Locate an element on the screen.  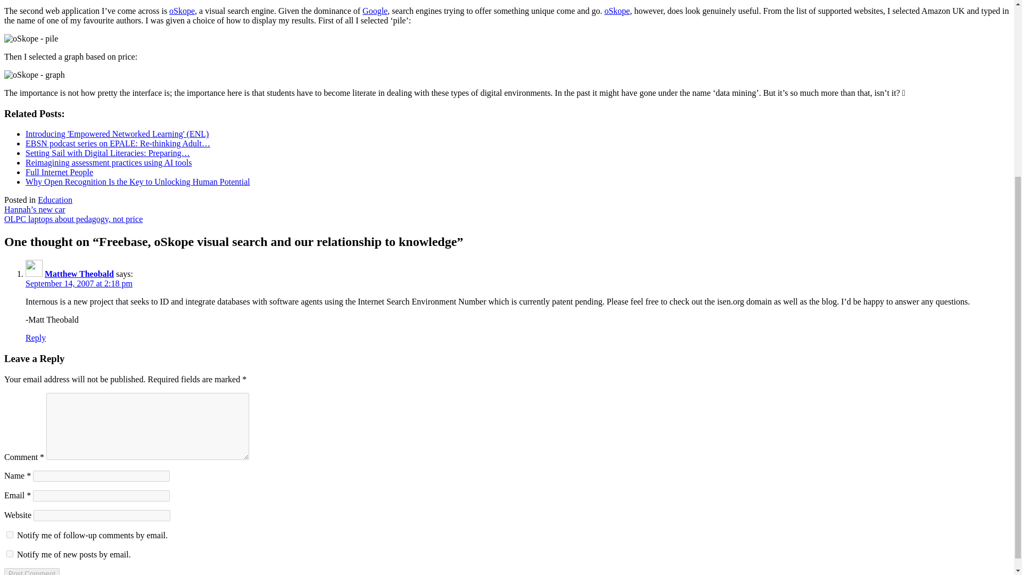
subscribe is located at coordinates (10, 533).